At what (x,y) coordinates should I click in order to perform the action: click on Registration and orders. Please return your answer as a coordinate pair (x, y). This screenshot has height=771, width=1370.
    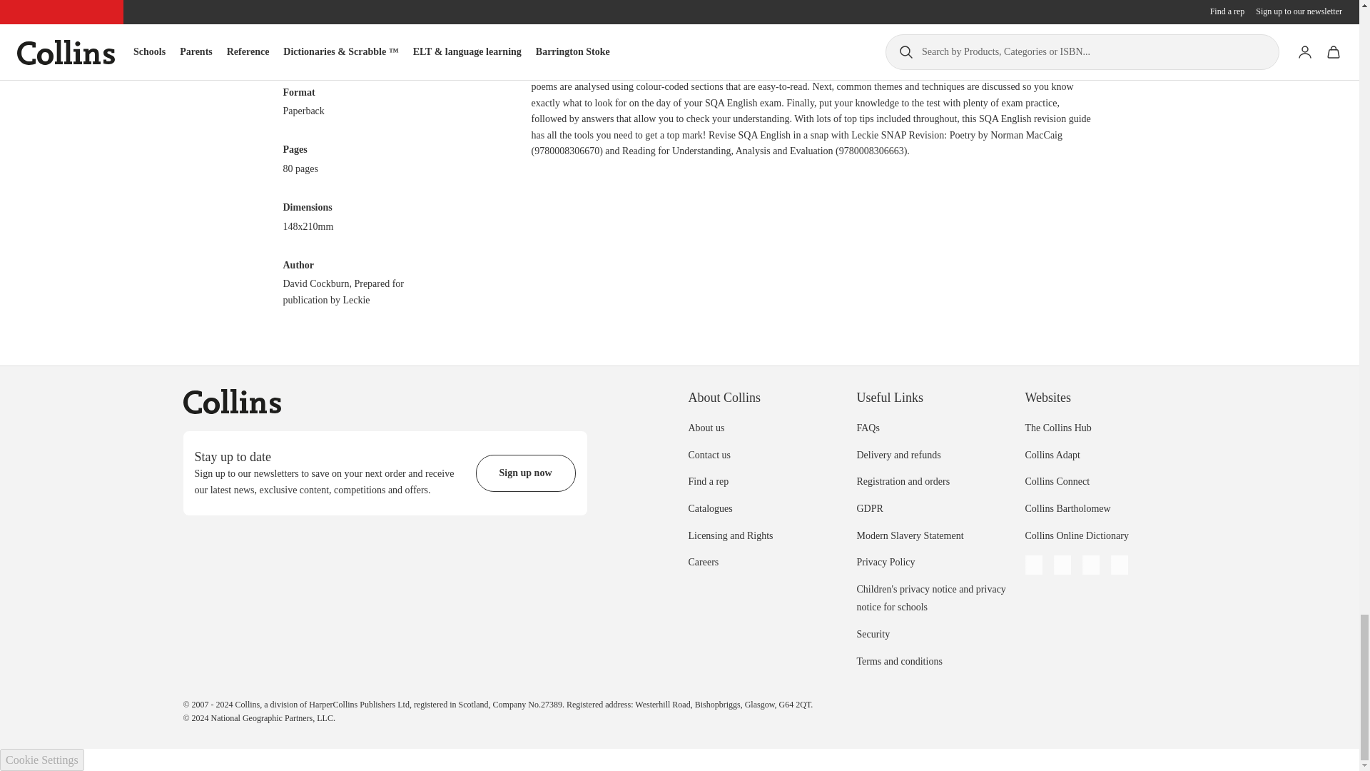
    Looking at the image, I should click on (903, 481).